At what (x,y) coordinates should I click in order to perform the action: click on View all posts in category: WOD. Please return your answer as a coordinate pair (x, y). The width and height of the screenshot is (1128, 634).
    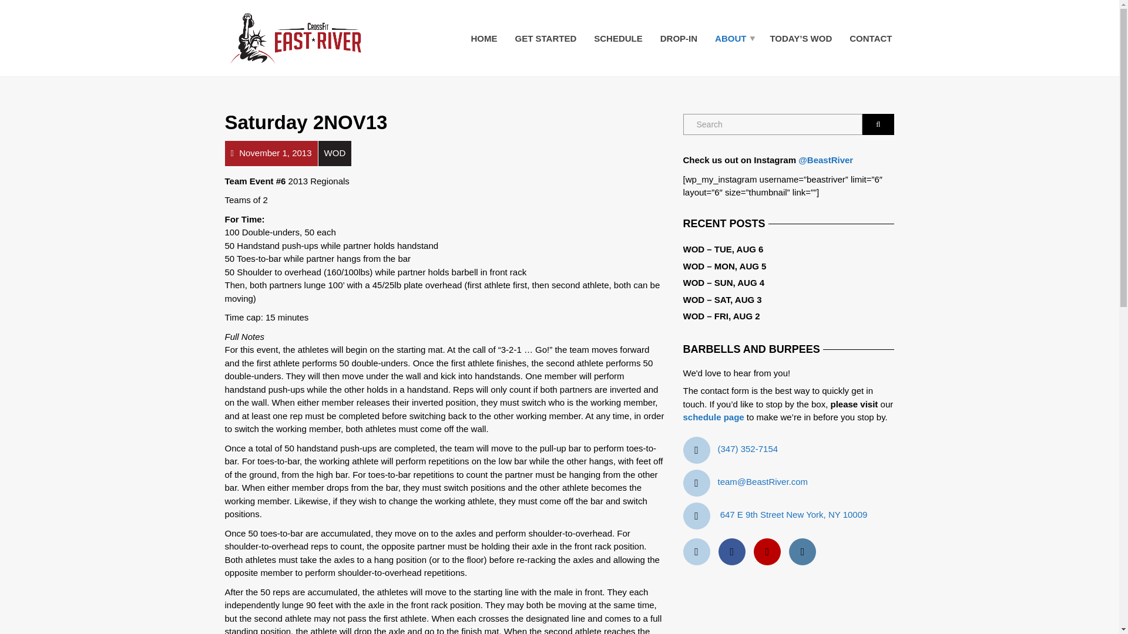
    Looking at the image, I should click on (335, 153).